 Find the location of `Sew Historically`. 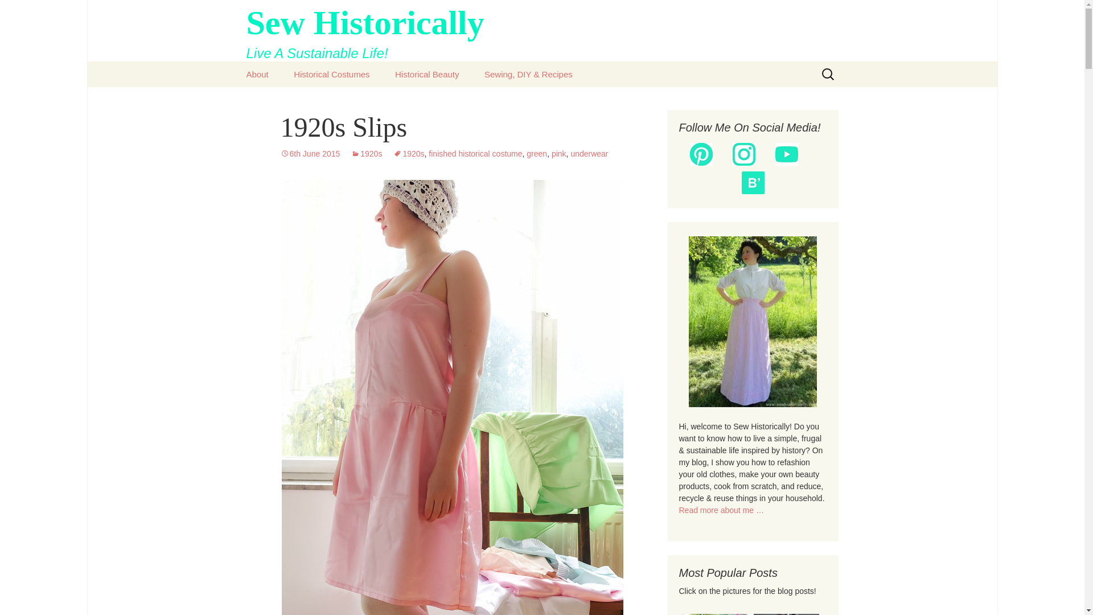

Sew Historically is located at coordinates (537, 154).